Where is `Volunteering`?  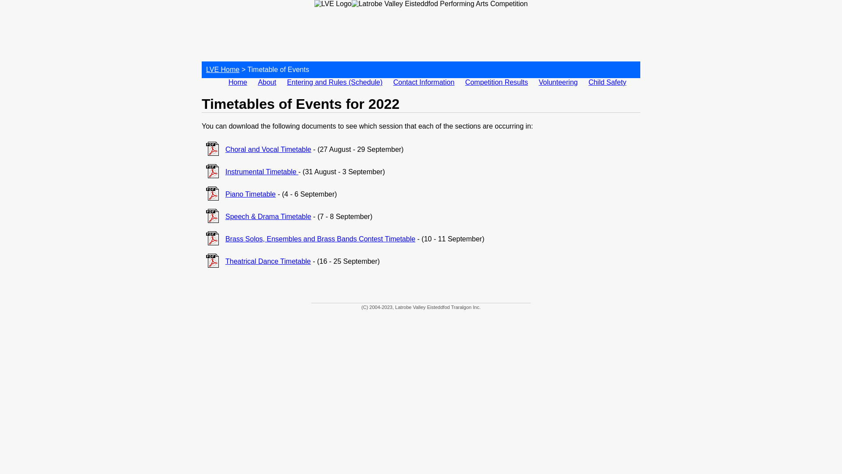
Volunteering is located at coordinates (558, 83).